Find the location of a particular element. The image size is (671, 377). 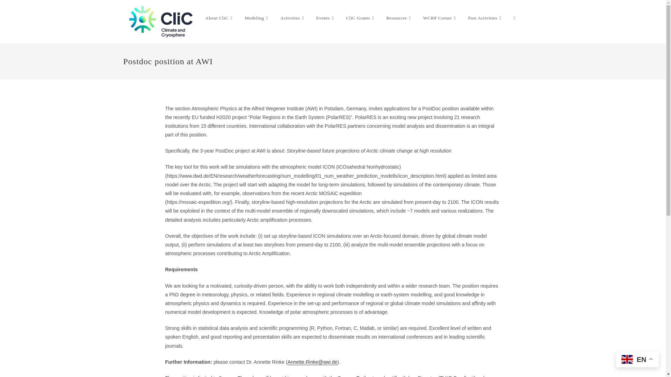

Activities is located at coordinates (293, 18).